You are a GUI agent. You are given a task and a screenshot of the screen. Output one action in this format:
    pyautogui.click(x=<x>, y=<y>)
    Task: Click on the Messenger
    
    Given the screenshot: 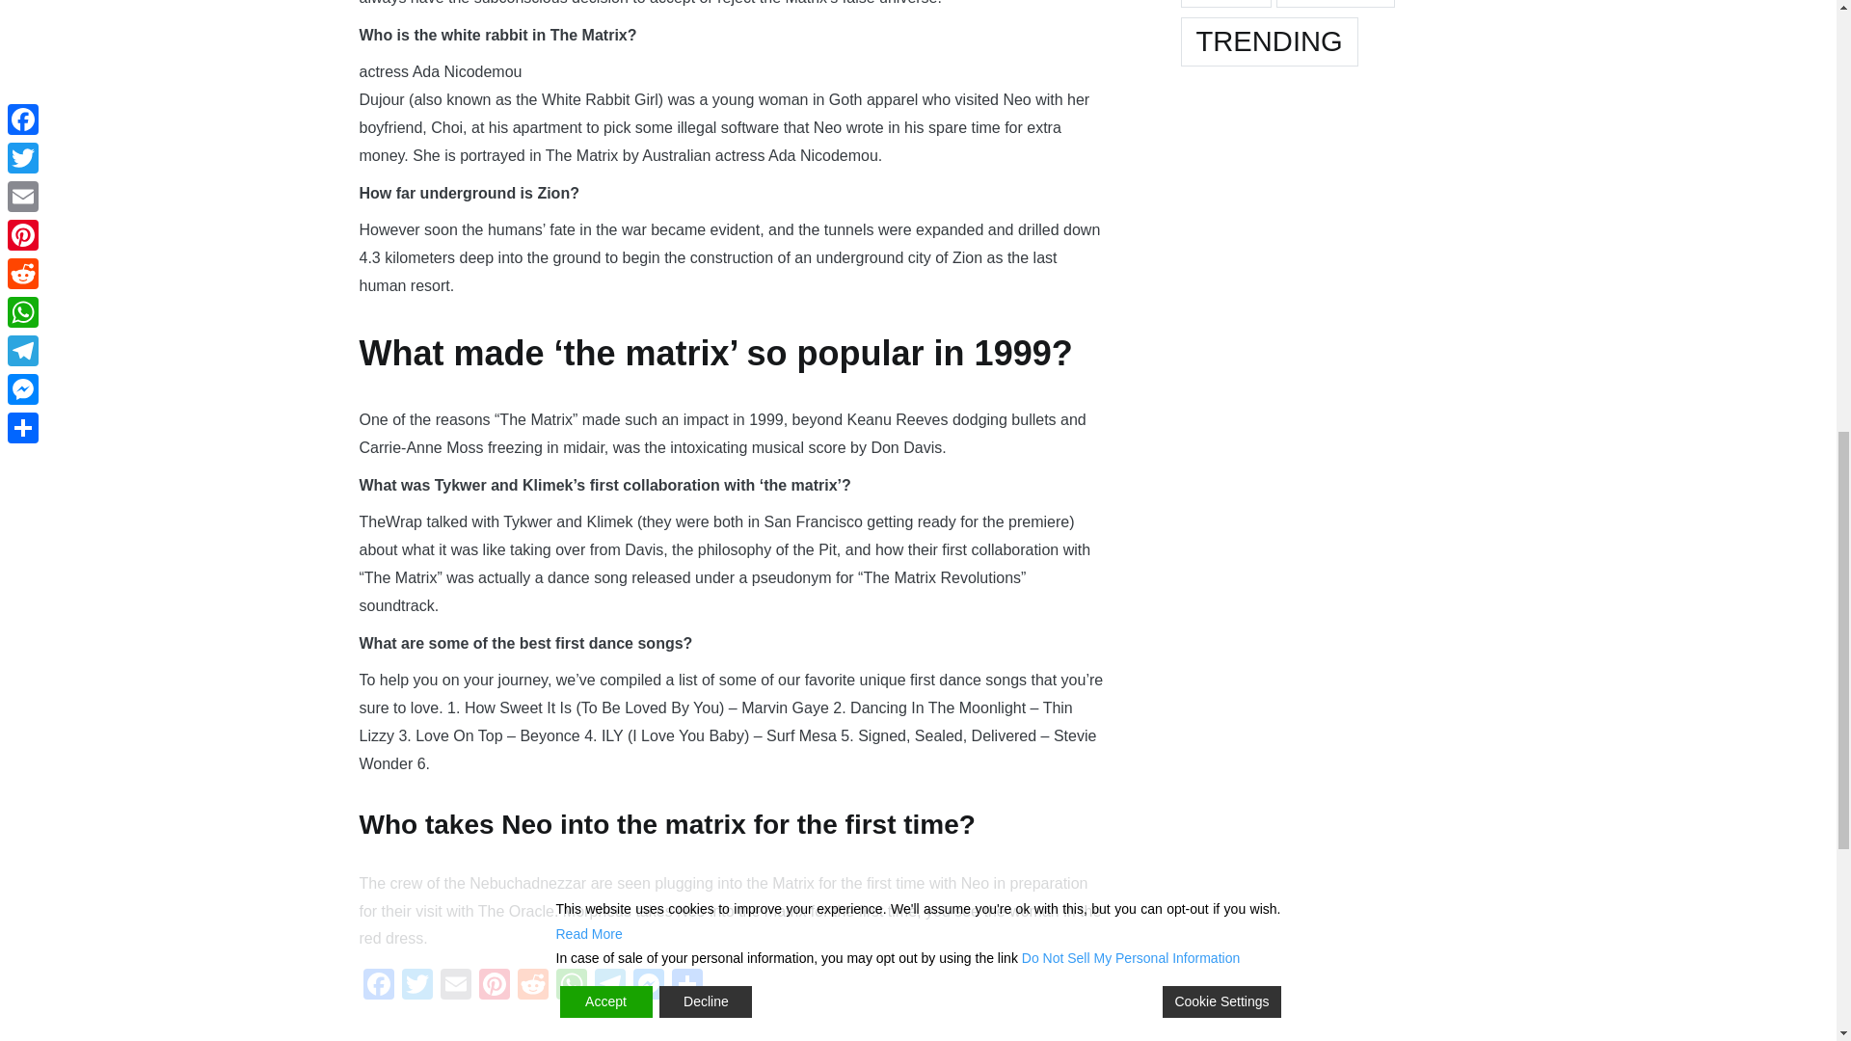 What is the action you would take?
    pyautogui.click(x=648, y=987)
    